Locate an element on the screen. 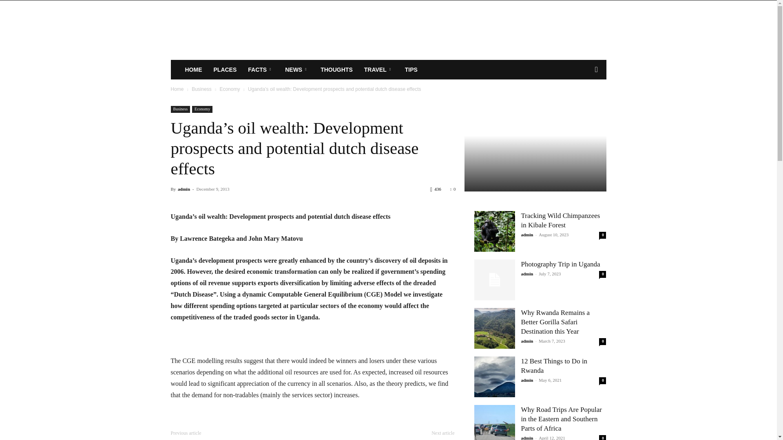 The image size is (783, 440). Search is located at coordinates (583, 102).